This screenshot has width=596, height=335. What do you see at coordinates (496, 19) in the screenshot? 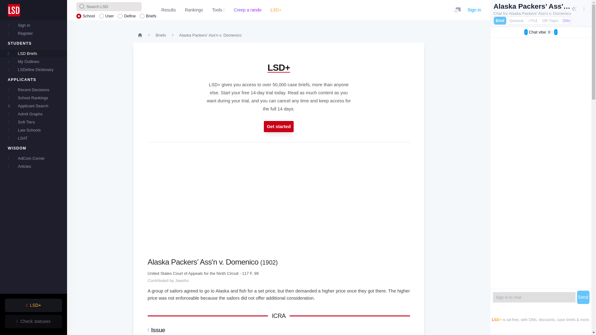
I see `on` at bounding box center [496, 19].